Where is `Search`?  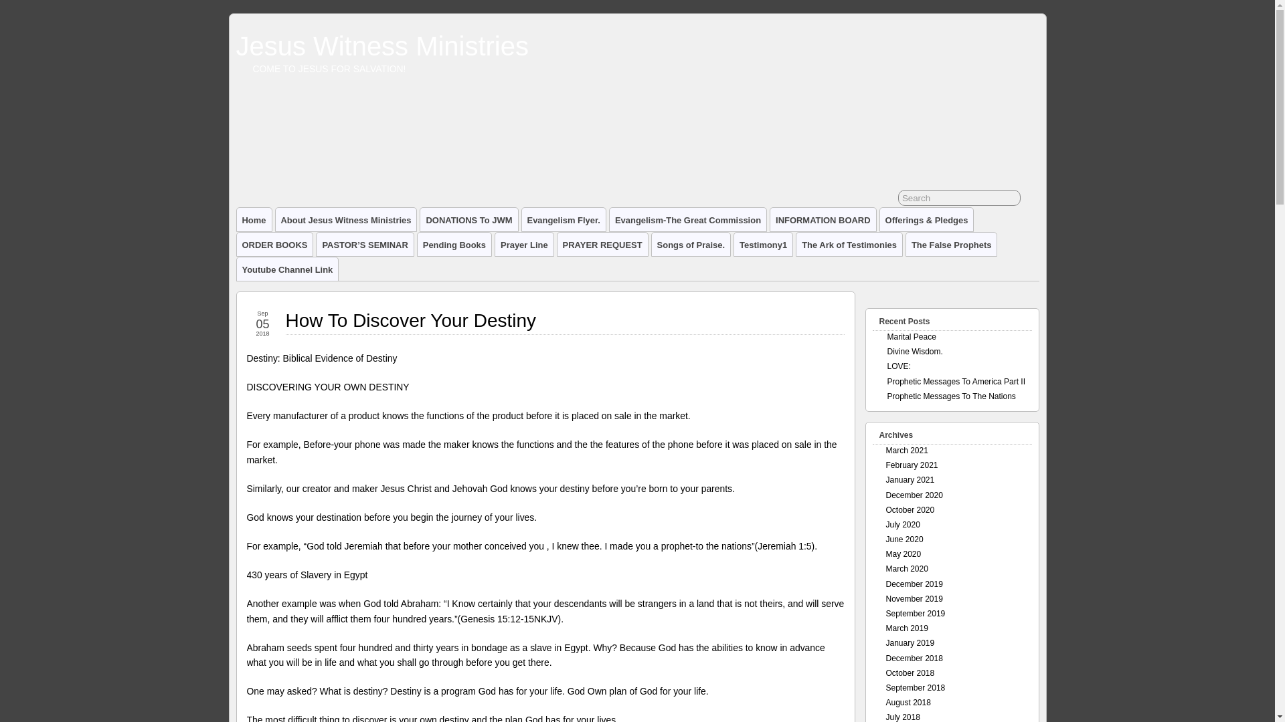
Search is located at coordinates (959, 198).